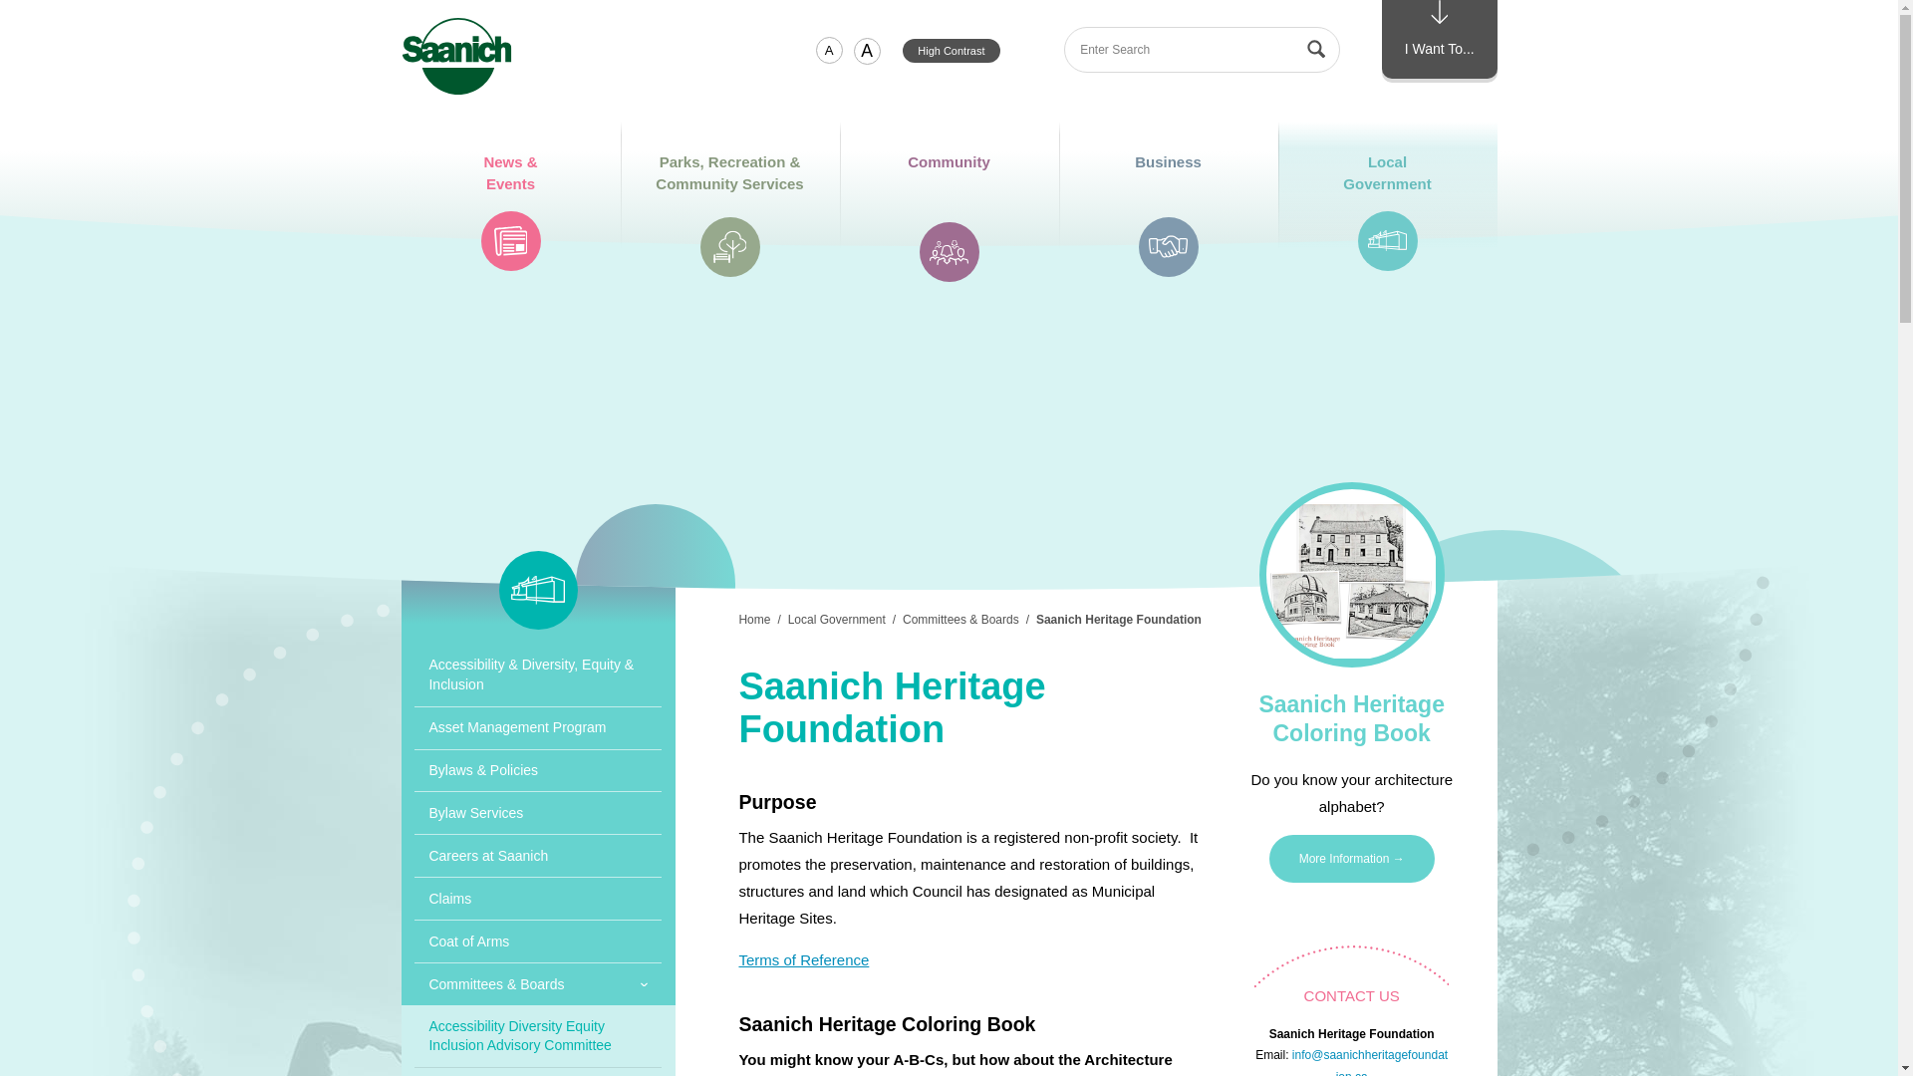 The width and height of the screenshot is (1913, 1076). I want to click on Home, so click(829, 50).